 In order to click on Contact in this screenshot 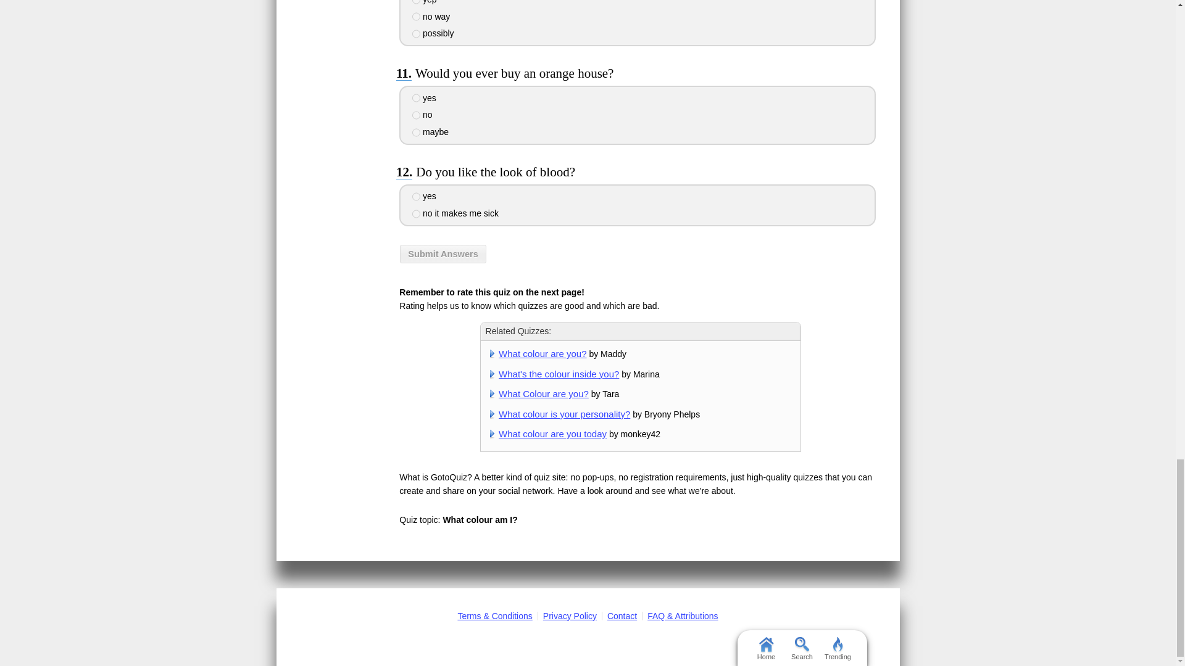, I will do `click(622, 615)`.